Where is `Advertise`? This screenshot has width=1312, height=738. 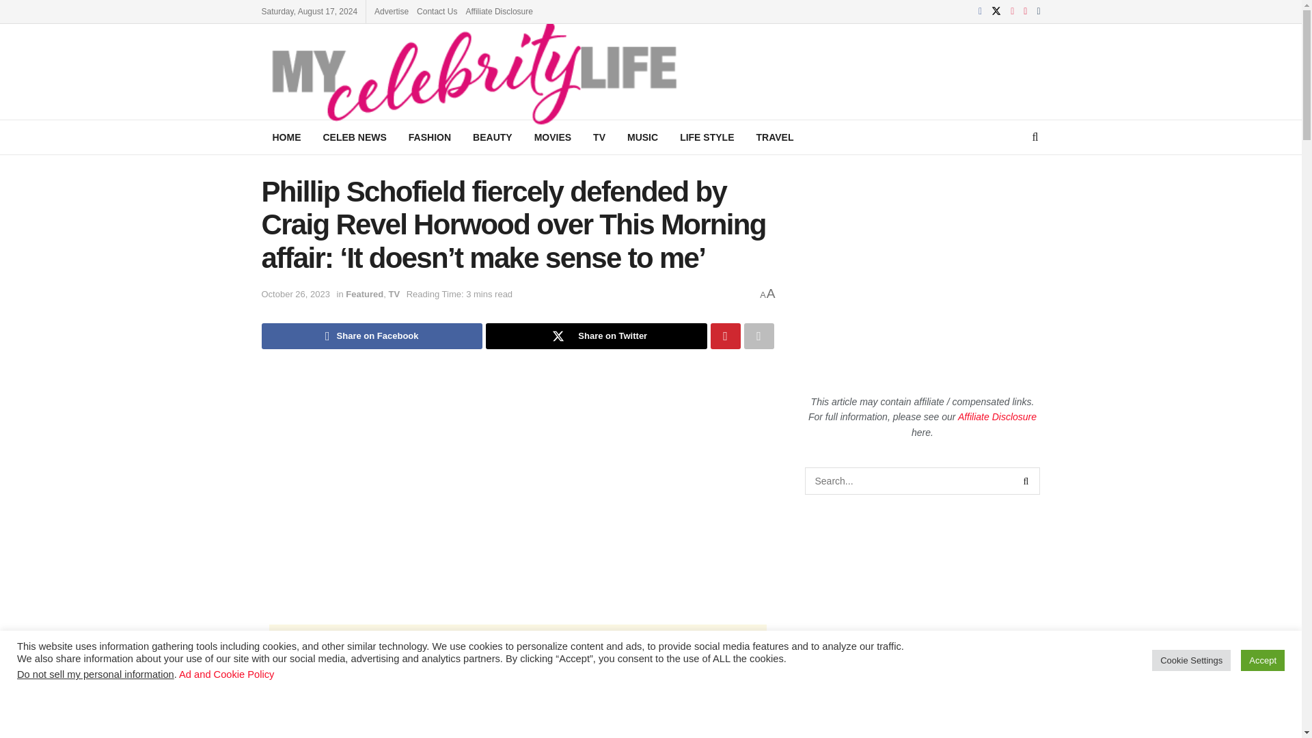 Advertise is located at coordinates (391, 11).